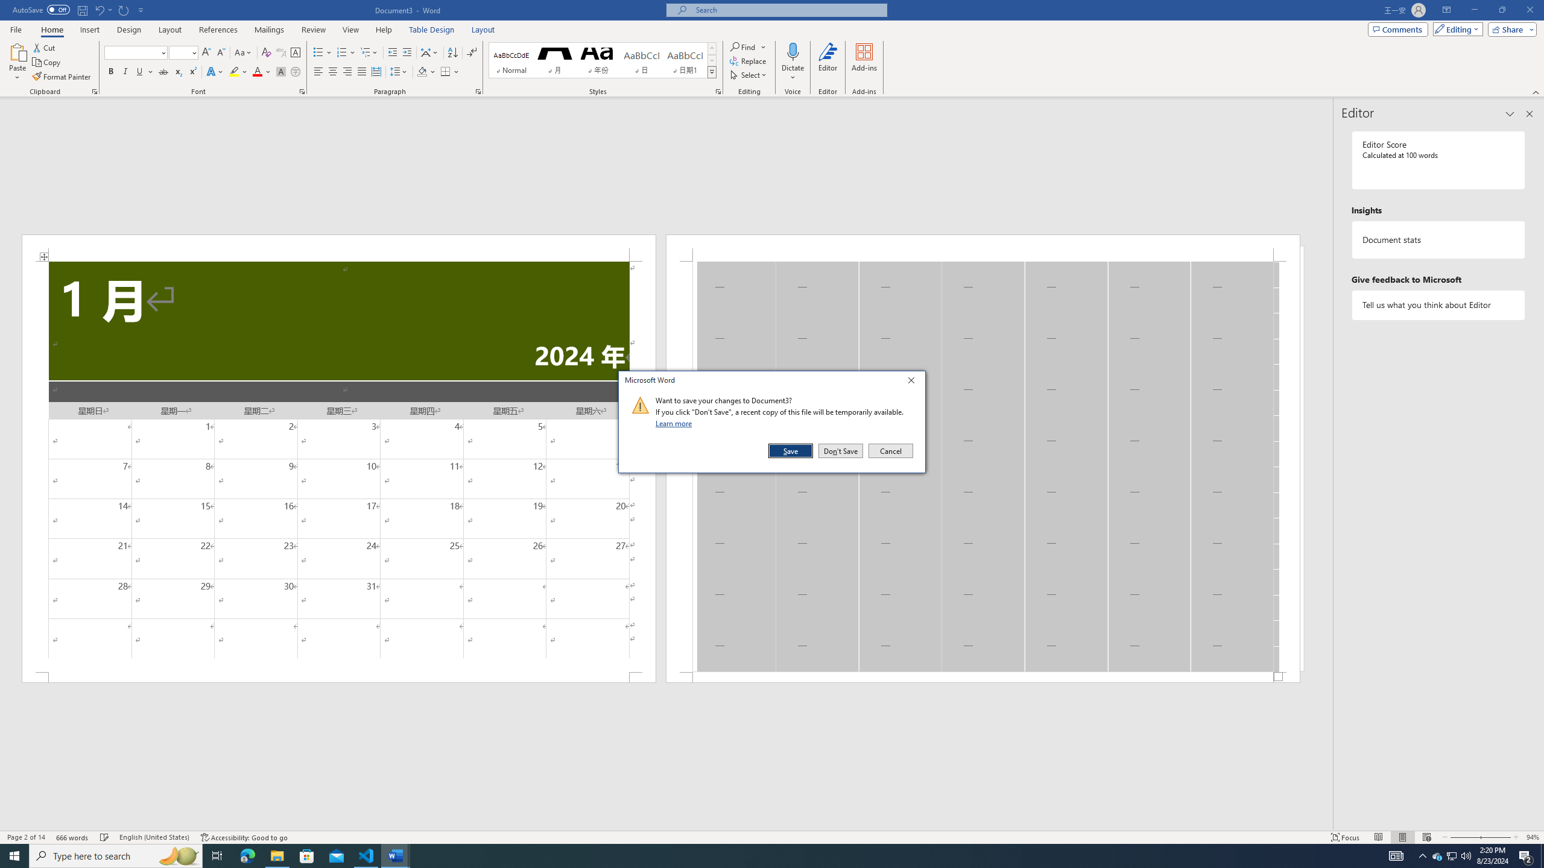  Describe the element at coordinates (772, 837) in the screenshot. I see `Class: MsoCommandBar` at that location.